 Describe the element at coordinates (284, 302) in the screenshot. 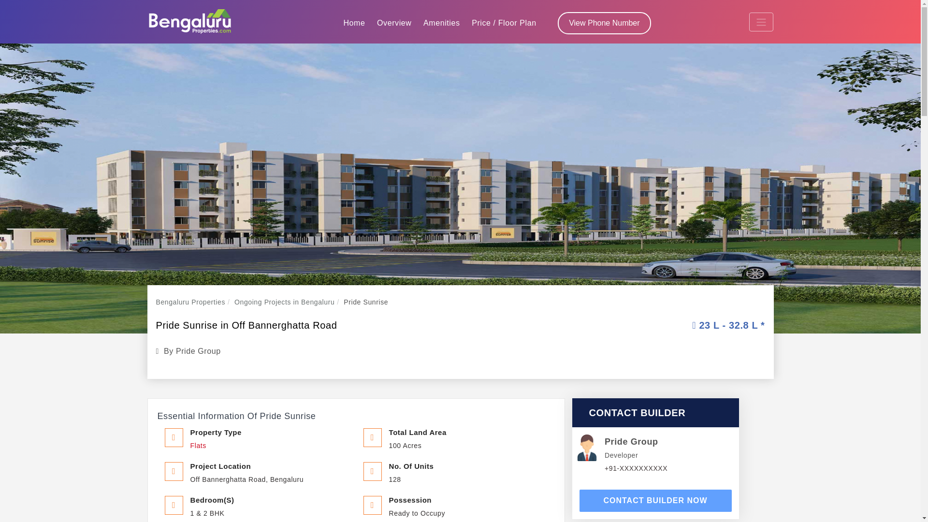

I see `Ongoing Projects in Bengaluru` at that location.